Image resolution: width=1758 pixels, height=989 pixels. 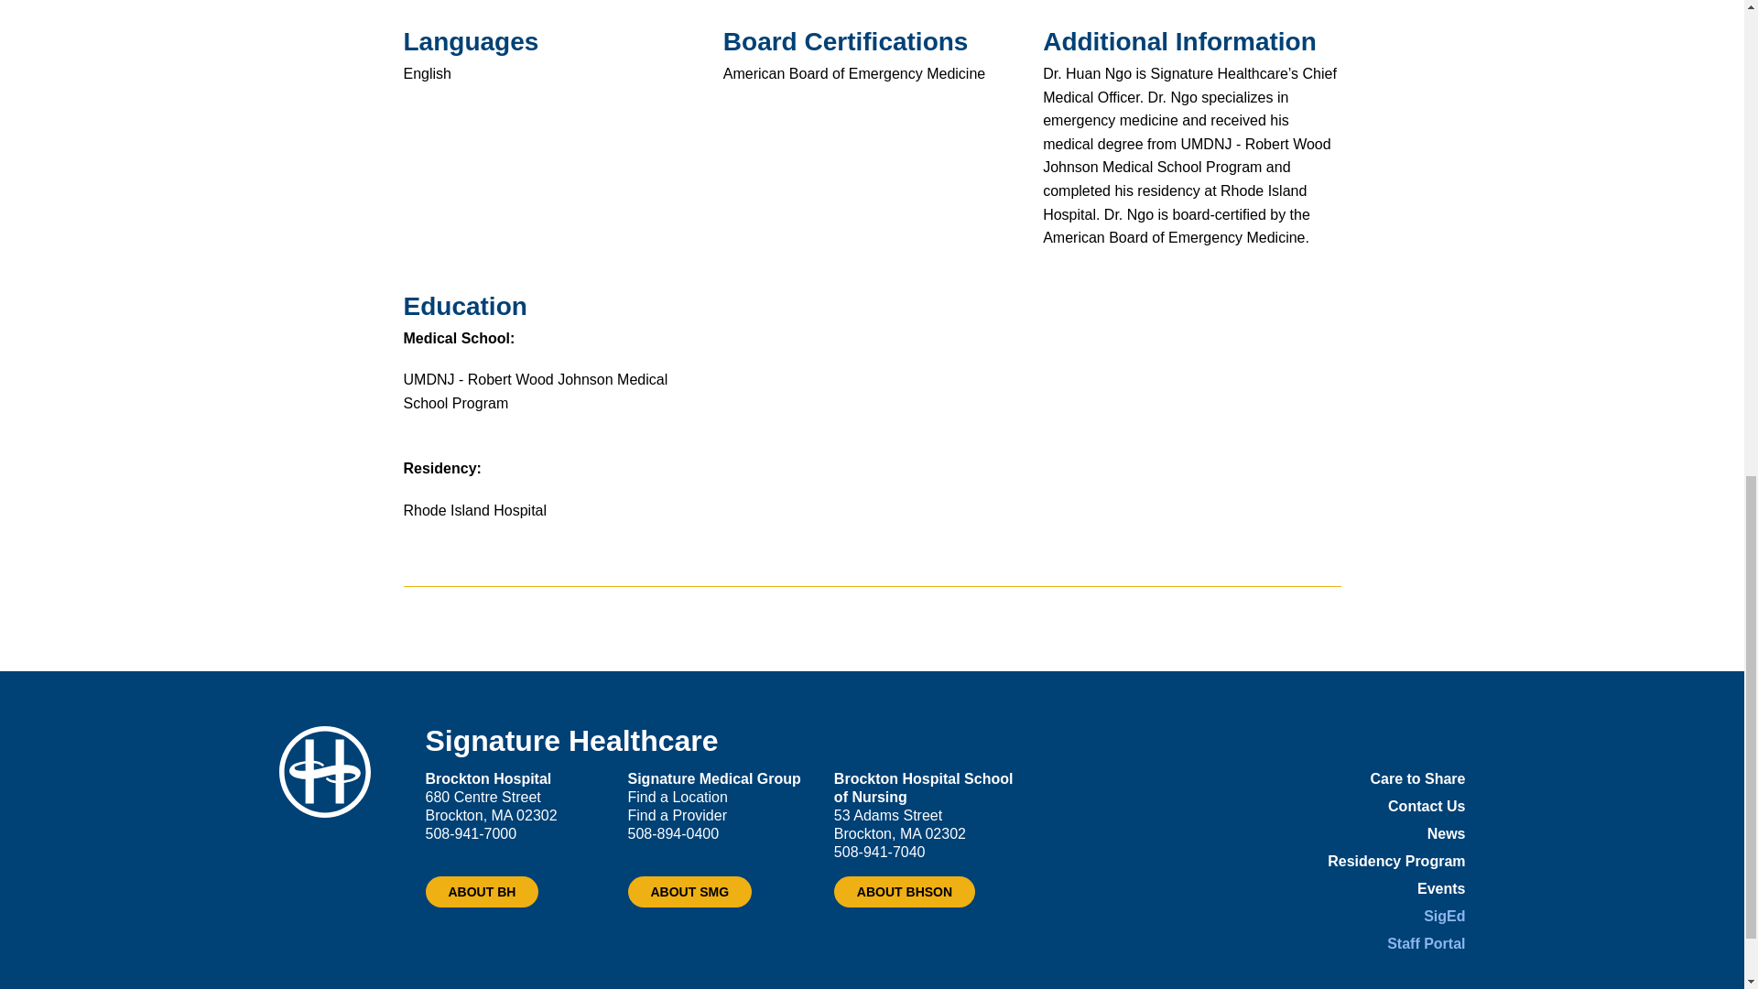 I want to click on ABOUT SMG, so click(x=689, y=892).